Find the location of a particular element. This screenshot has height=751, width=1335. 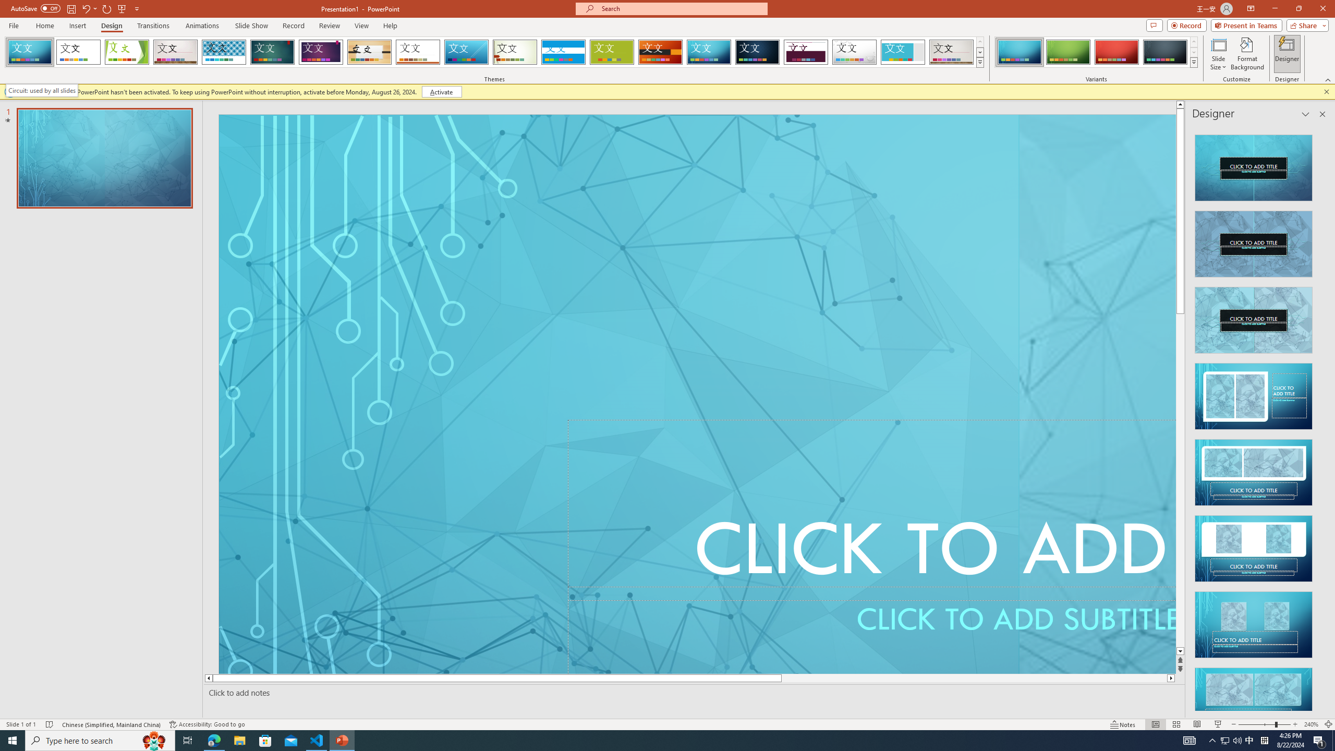

Berlin is located at coordinates (661, 52).